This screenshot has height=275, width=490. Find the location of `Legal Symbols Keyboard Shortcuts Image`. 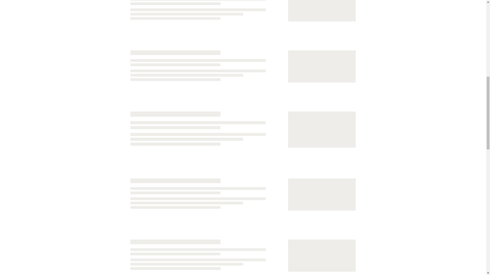

Legal Symbols Keyboard Shortcuts Image is located at coordinates (319, 257).